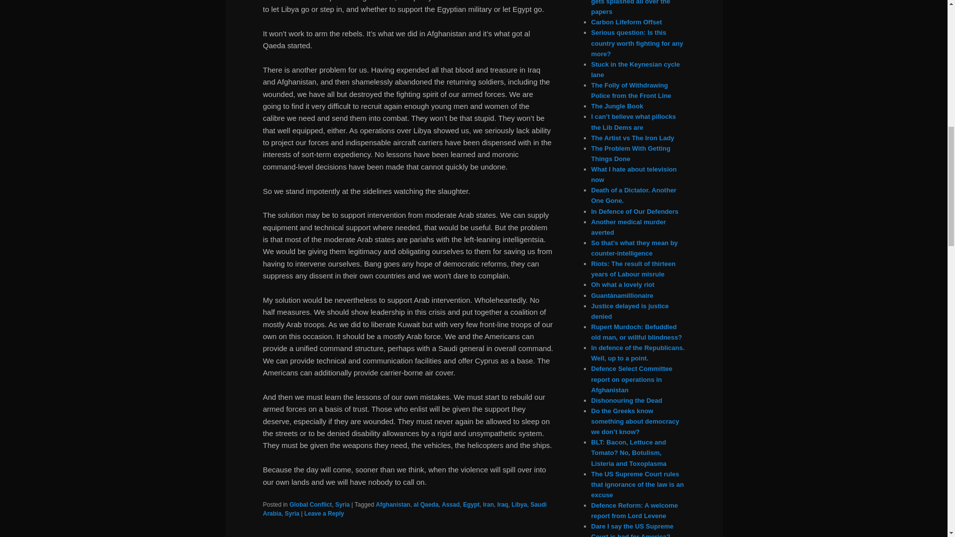  Describe the element at coordinates (310, 504) in the screenshot. I see `Global Conflict` at that location.